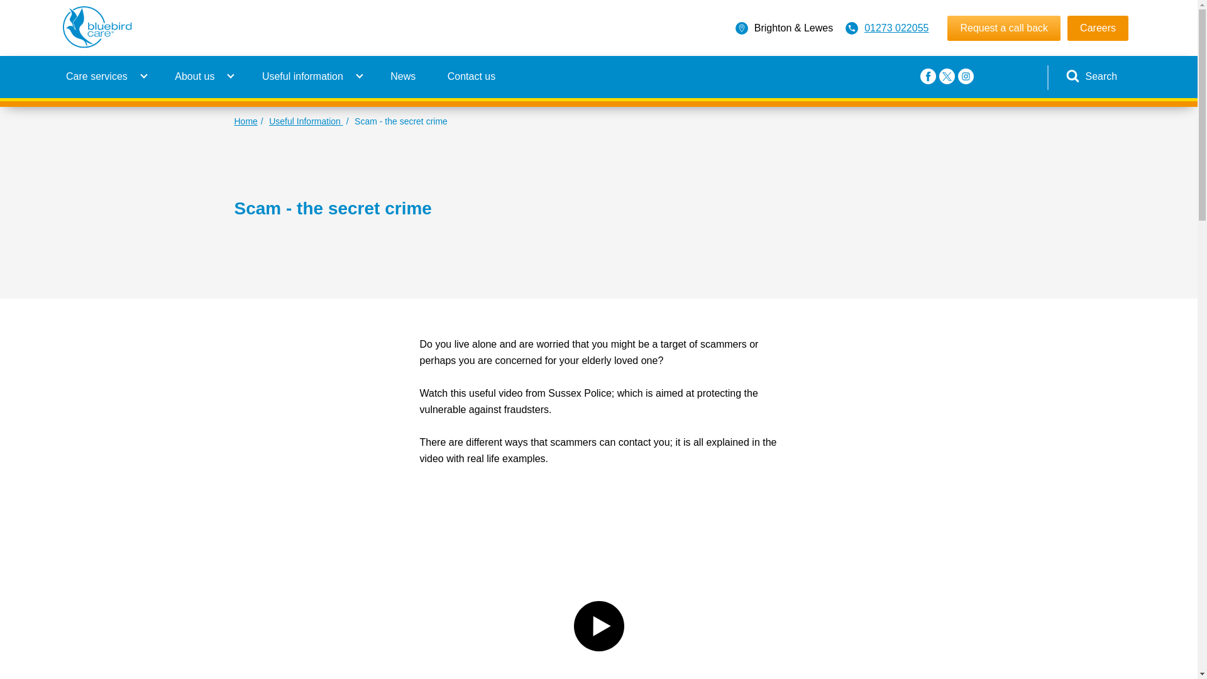 The width and height of the screenshot is (1207, 679). What do you see at coordinates (1098, 28) in the screenshot?
I see `Careers` at bounding box center [1098, 28].